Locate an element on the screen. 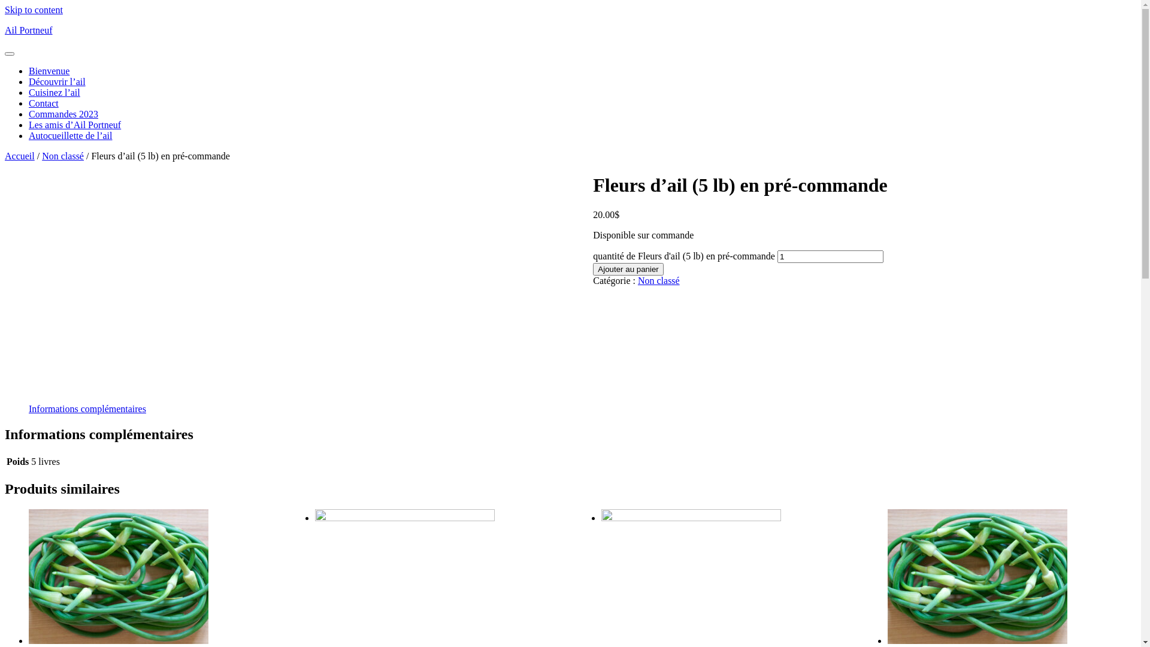  Skip to content is located at coordinates (34, 10).